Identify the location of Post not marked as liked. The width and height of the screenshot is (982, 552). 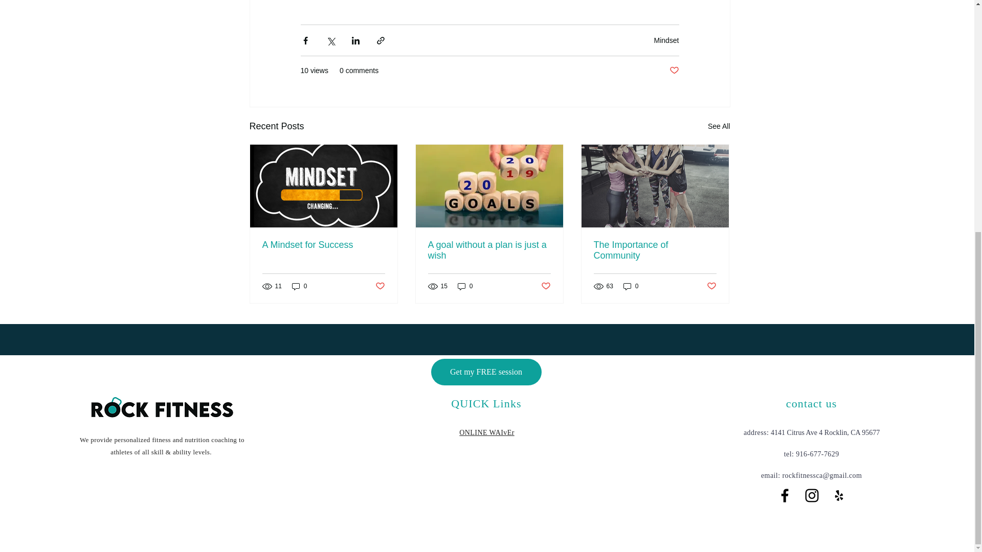
(712, 286).